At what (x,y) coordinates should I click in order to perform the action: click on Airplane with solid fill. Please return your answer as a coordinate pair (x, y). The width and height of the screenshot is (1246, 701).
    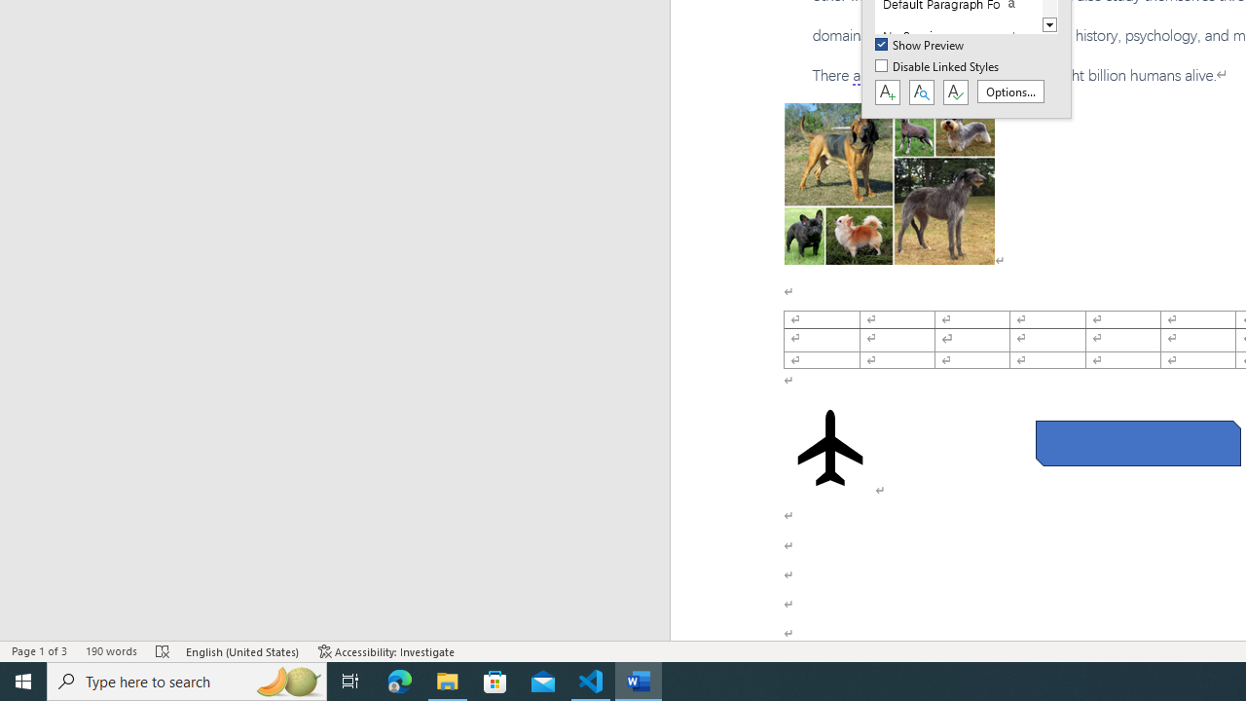
    Looking at the image, I should click on (829, 448).